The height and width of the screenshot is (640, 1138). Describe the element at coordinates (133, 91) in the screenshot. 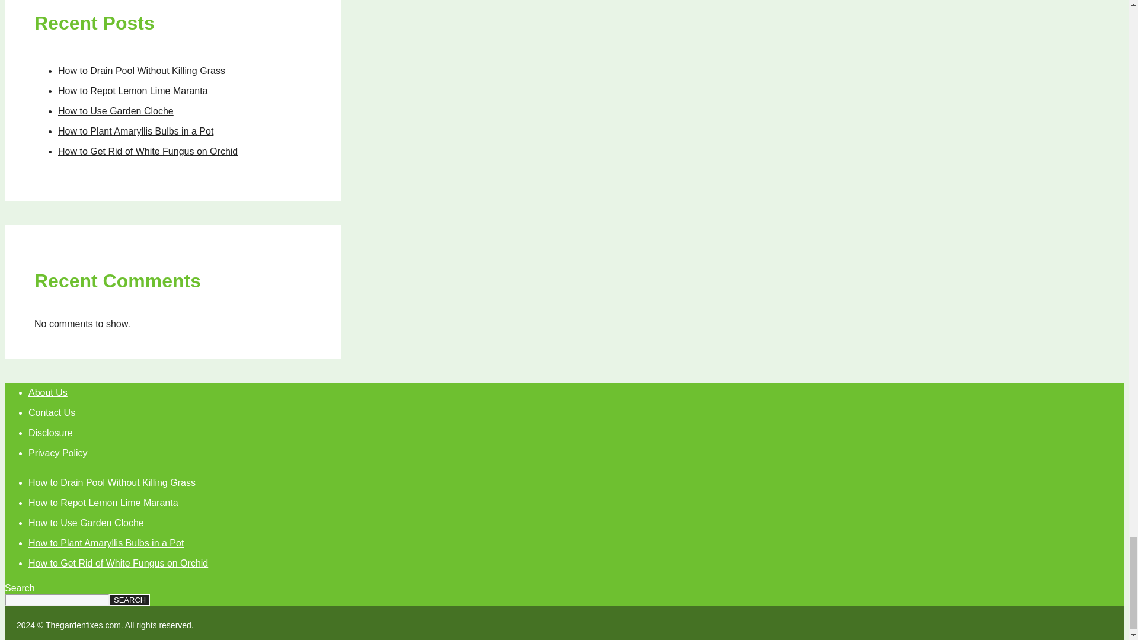

I see `How to Repot Lemon Lime Maranta` at that location.